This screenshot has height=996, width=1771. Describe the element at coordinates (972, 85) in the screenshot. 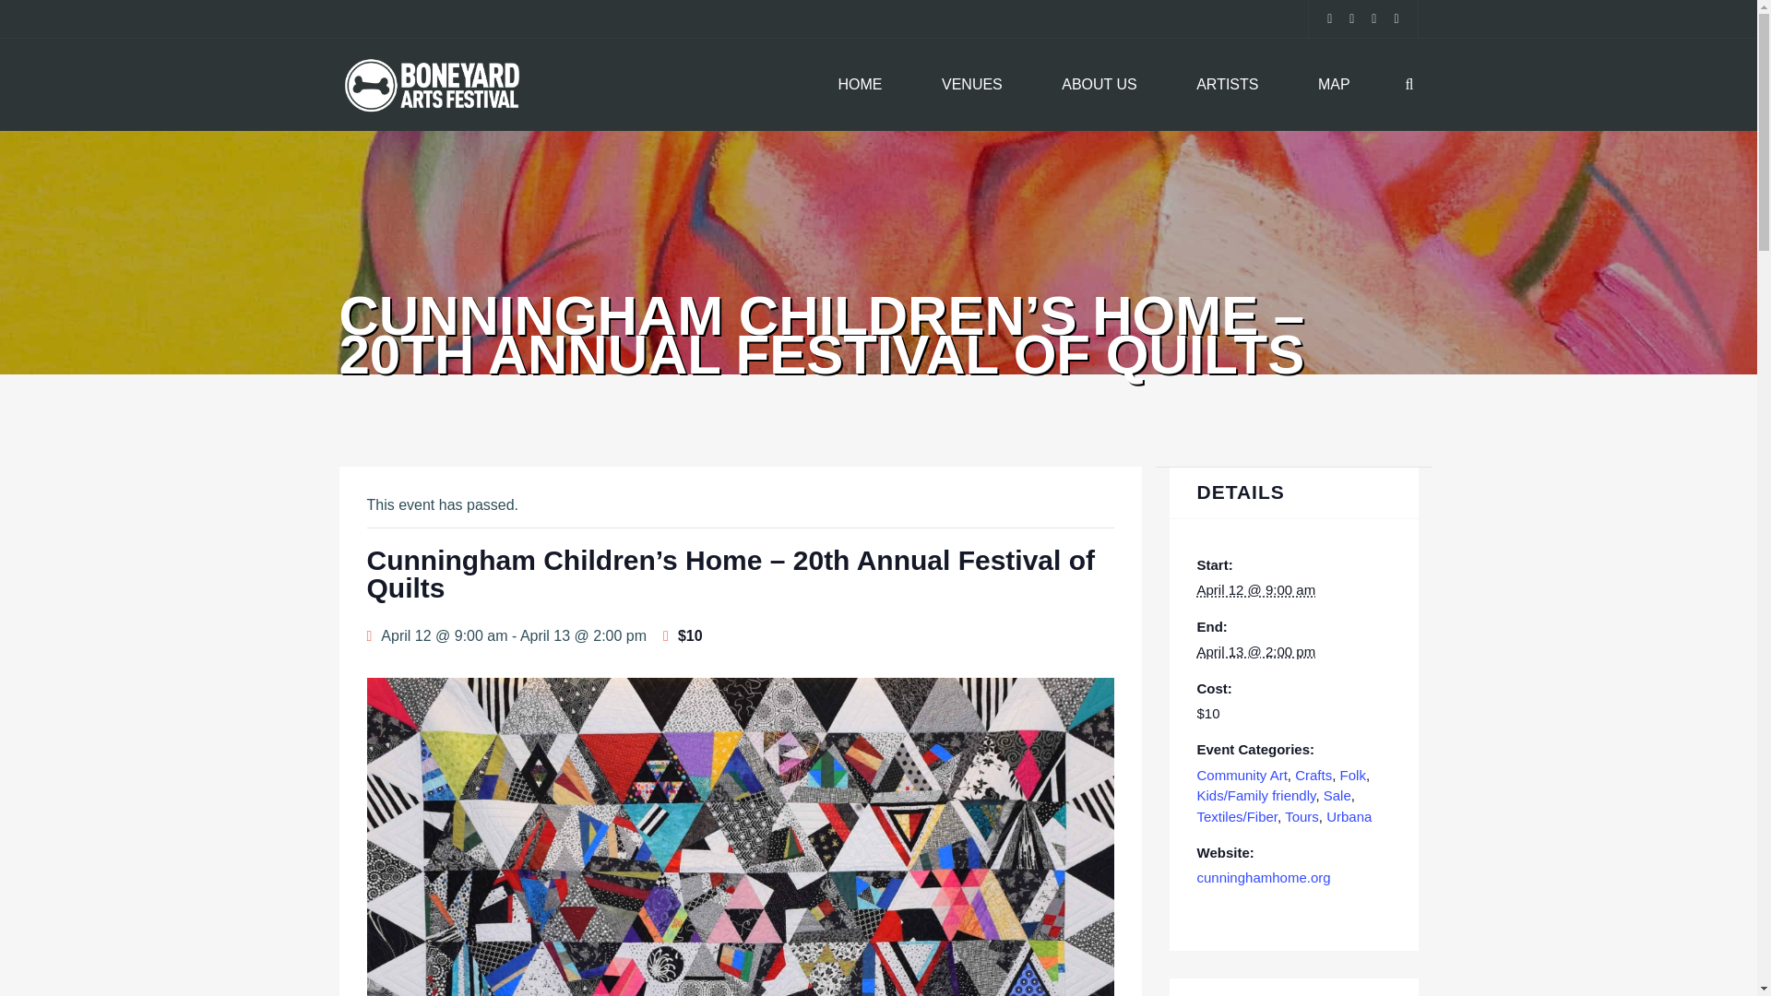

I see `VENUES` at that location.